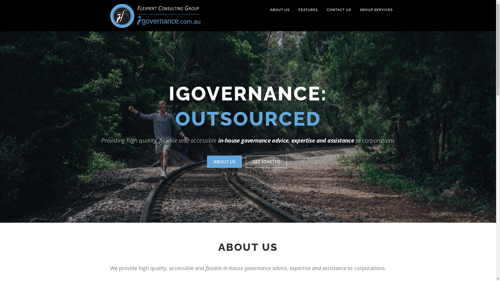  What do you see at coordinates (224, 162) in the screenshot?
I see `ABOUT US` at bounding box center [224, 162].